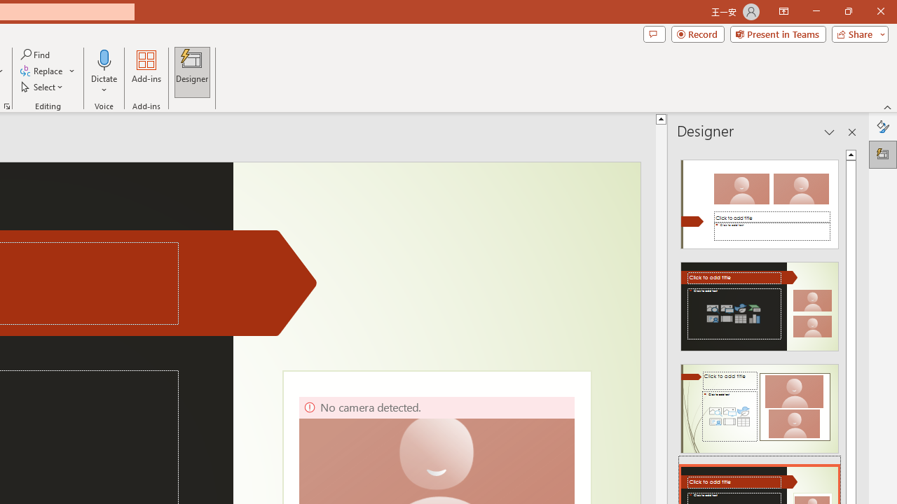  What do you see at coordinates (883, 126) in the screenshot?
I see `Format Background` at bounding box center [883, 126].